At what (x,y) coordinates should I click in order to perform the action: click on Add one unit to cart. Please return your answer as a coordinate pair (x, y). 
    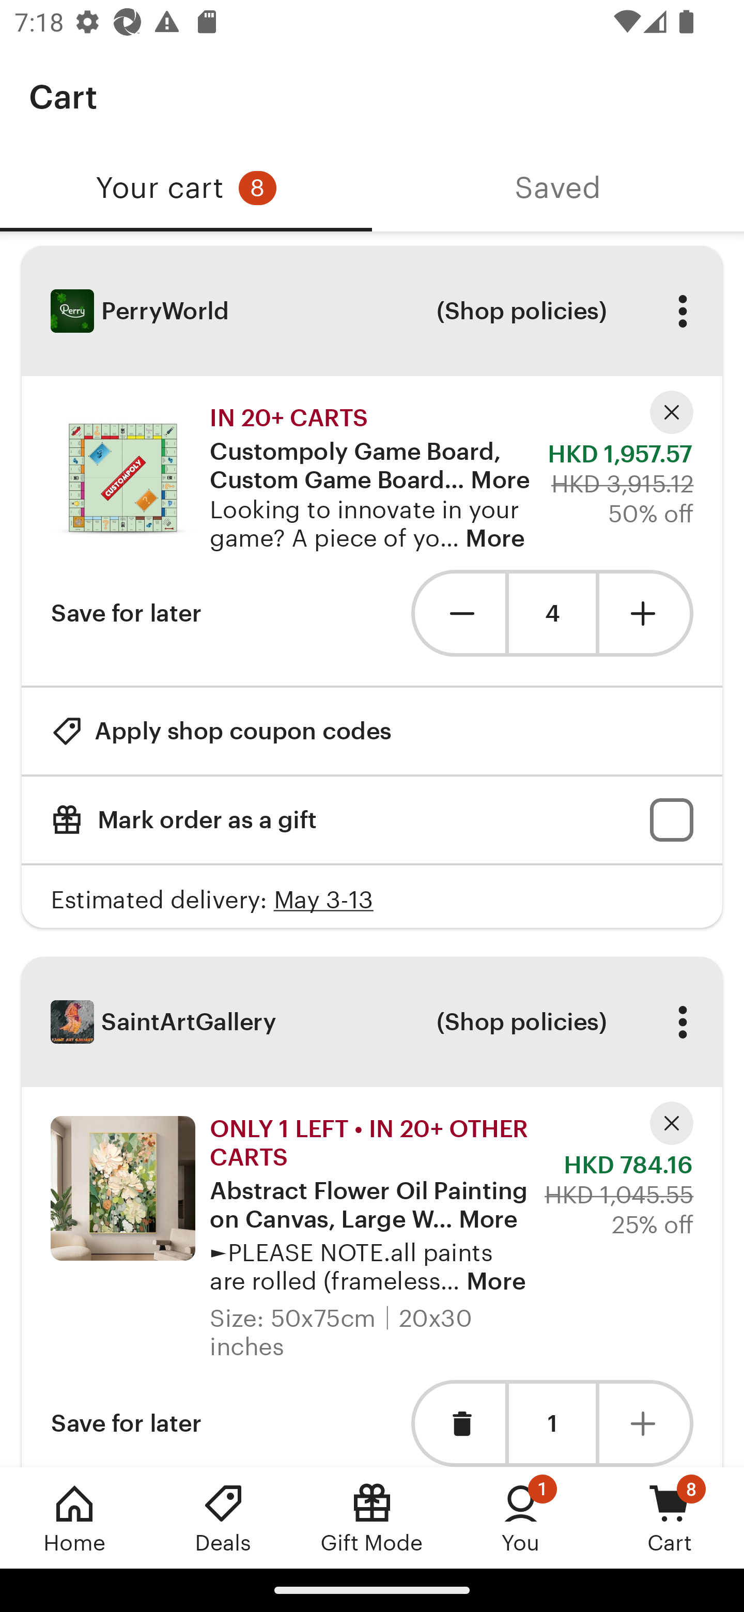
    Looking at the image, I should click on (646, 613).